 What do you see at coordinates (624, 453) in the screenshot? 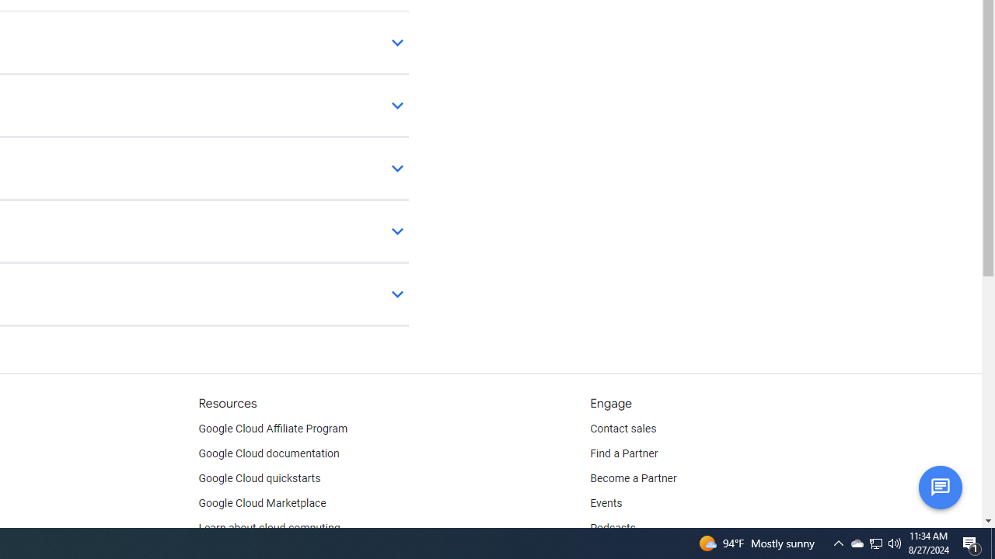
I see `Find a Partner` at bounding box center [624, 453].